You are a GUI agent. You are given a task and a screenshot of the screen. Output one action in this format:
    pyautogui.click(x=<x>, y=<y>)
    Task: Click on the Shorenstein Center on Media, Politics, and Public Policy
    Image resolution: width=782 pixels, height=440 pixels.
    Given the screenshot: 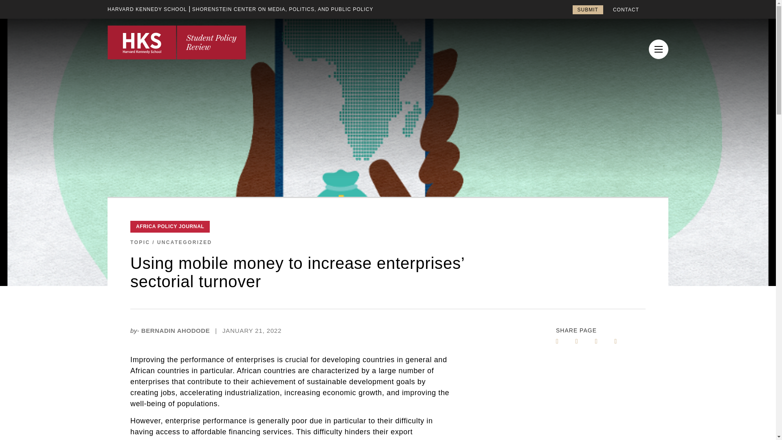 What is the action you would take?
    pyautogui.click(x=283, y=9)
    